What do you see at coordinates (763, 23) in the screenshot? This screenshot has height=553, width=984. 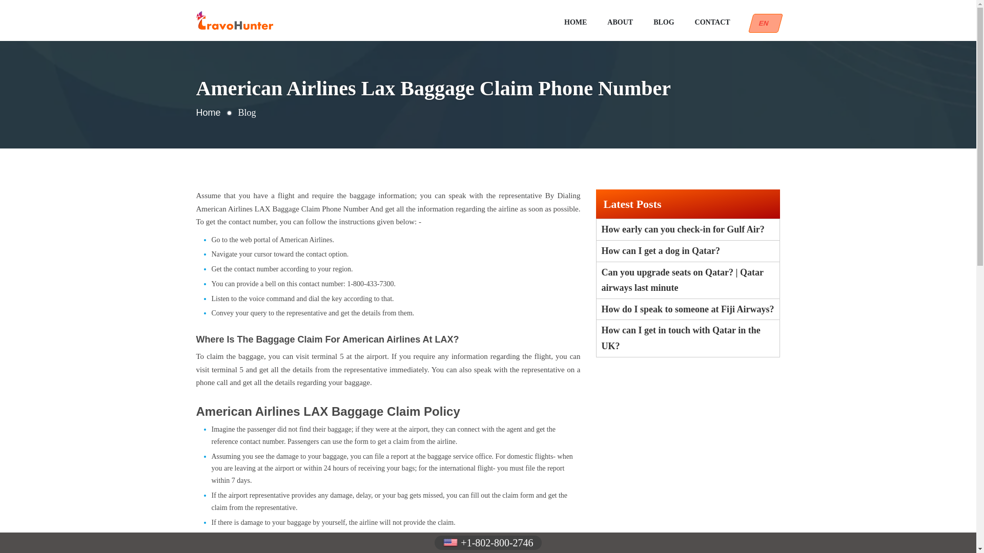 I see `EN  ` at bounding box center [763, 23].